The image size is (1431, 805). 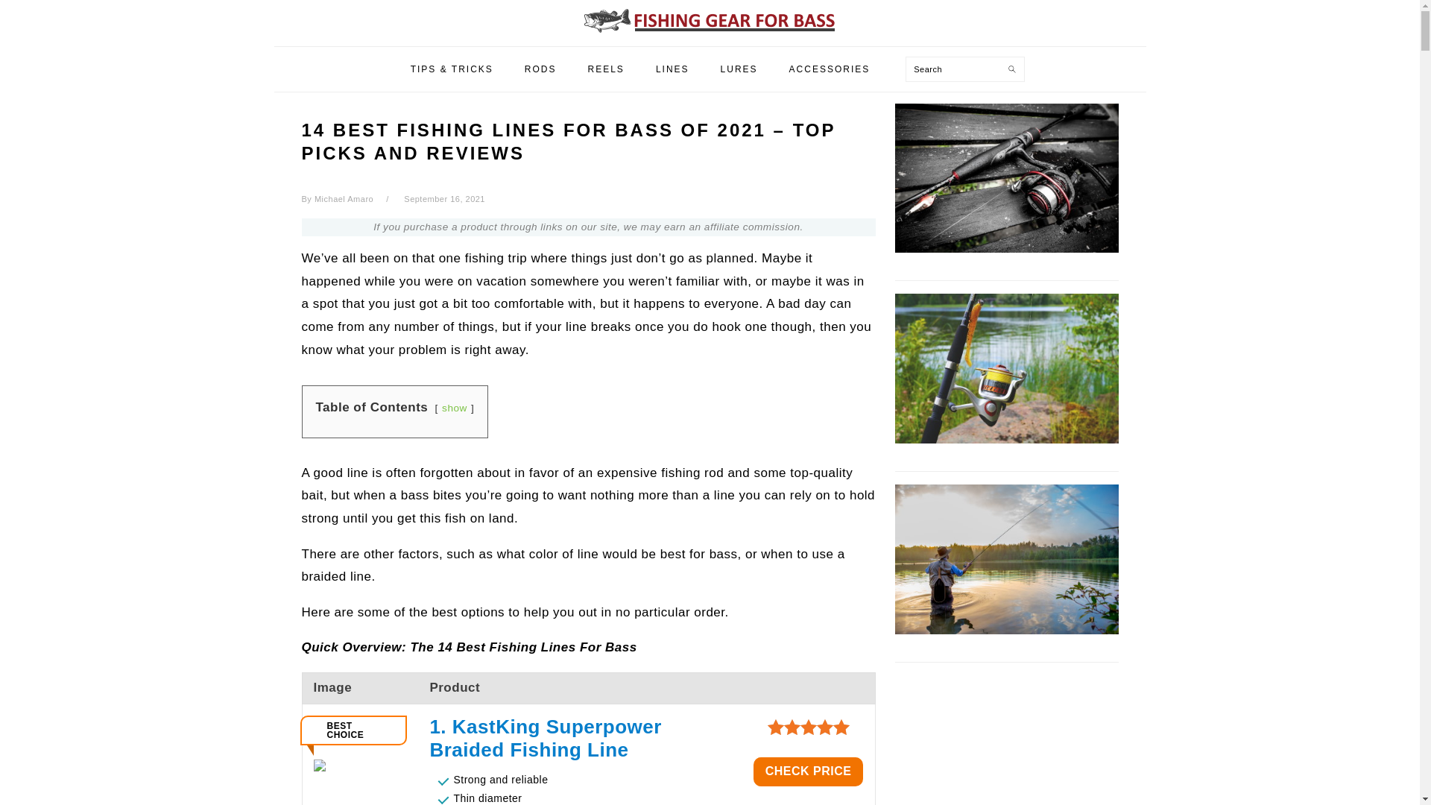 What do you see at coordinates (1006, 630) in the screenshot?
I see `Drop Shot Rig Fishing Tips and Tricks` at bounding box center [1006, 630].